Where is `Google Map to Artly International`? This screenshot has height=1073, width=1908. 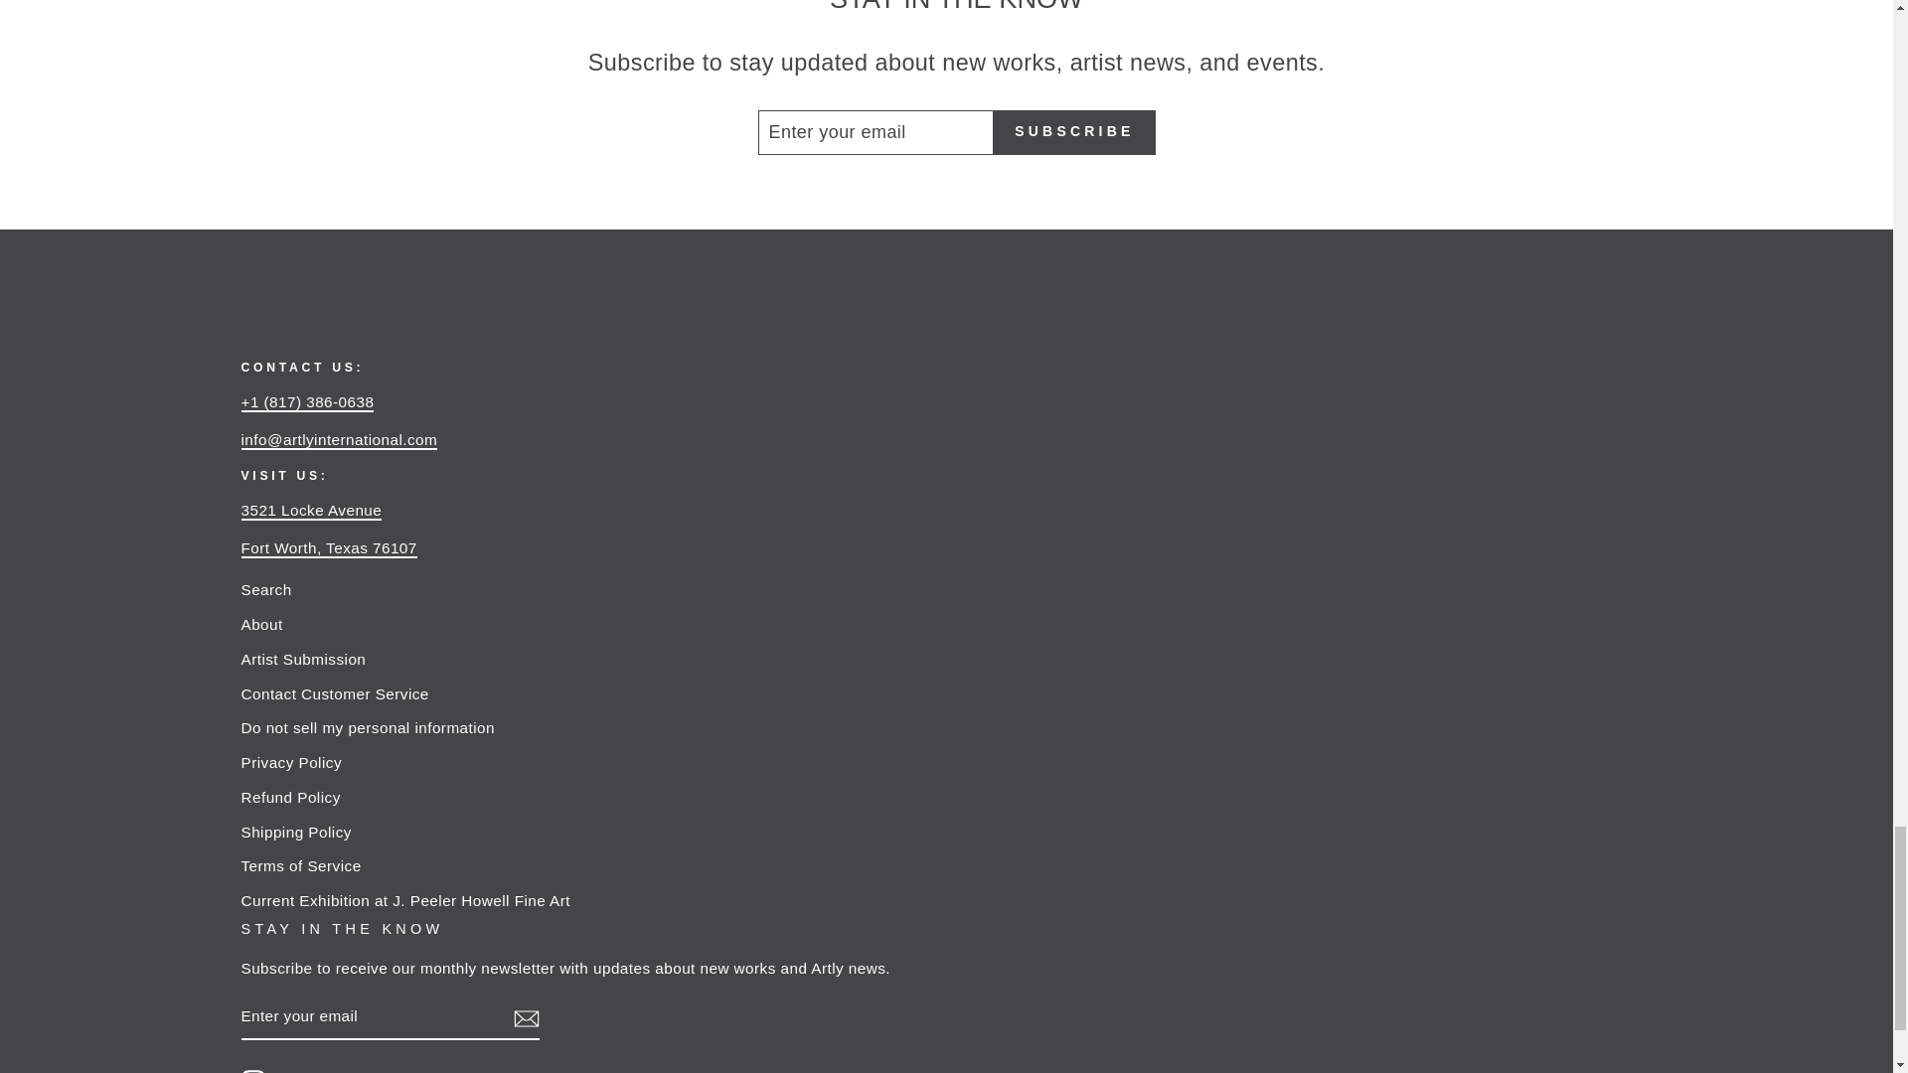
Google Map to Artly International is located at coordinates (310, 511).